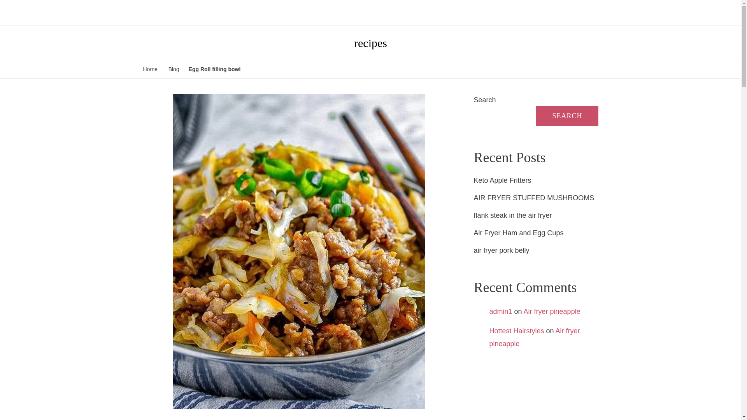 Image resolution: width=747 pixels, height=420 pixels. What do you see at coordinates (150, 70) in the screenshot?
I see `Home` at bounding box center [150, 70].